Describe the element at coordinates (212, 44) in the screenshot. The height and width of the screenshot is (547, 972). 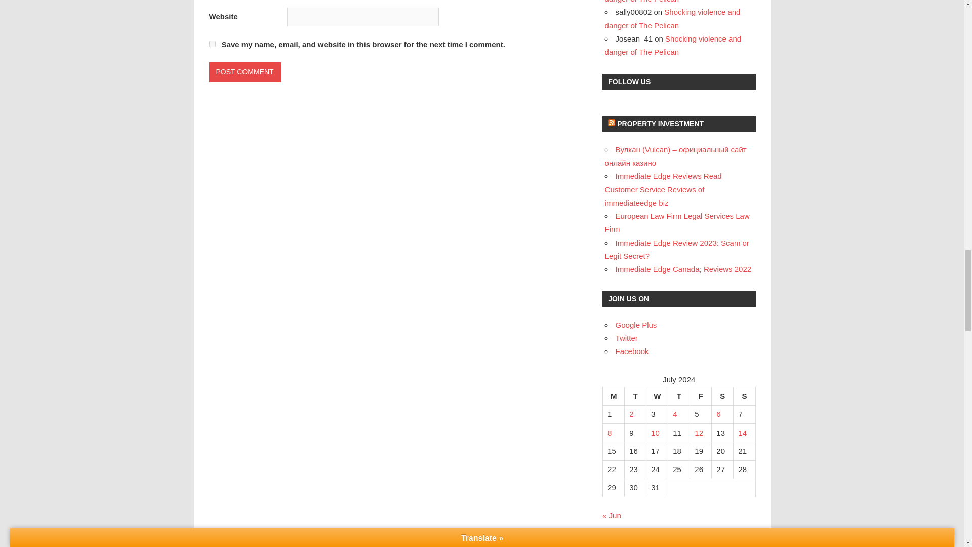
I see `yes` at that location.